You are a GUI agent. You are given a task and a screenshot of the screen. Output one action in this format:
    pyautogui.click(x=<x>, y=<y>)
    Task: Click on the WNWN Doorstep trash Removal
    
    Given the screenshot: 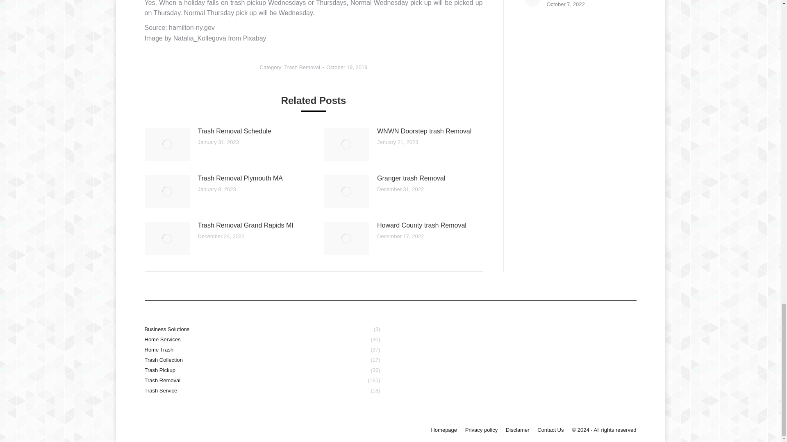 What is the action you would take?
    pyautogui.click(x=424, y=131)
    